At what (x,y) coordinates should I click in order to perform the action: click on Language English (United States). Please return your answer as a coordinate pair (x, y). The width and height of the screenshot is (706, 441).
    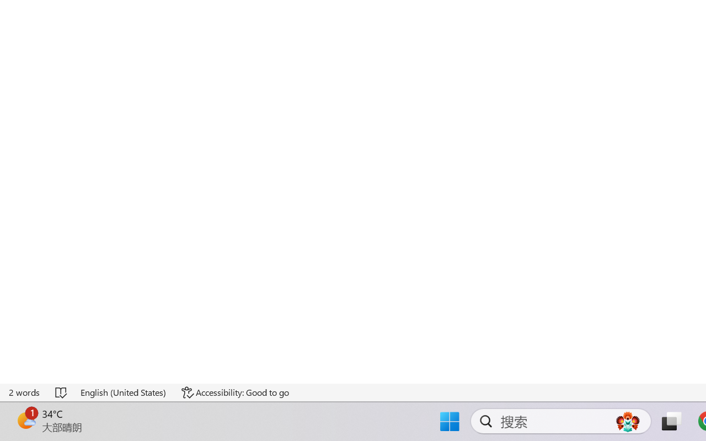
    Looking at the image, I should click on (124, 392).